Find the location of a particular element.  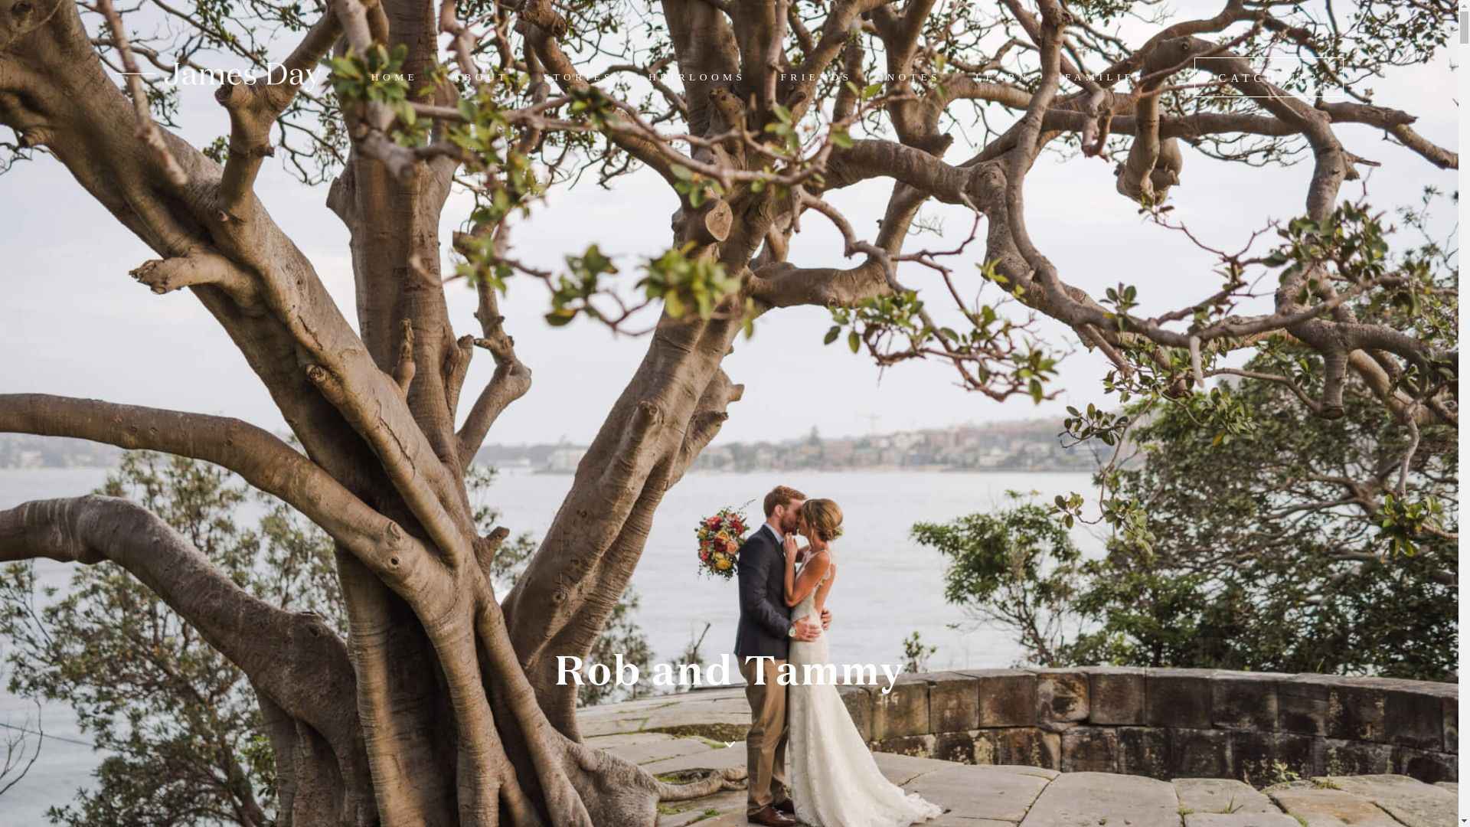

LEARN is located at coordinates (1003, 77).